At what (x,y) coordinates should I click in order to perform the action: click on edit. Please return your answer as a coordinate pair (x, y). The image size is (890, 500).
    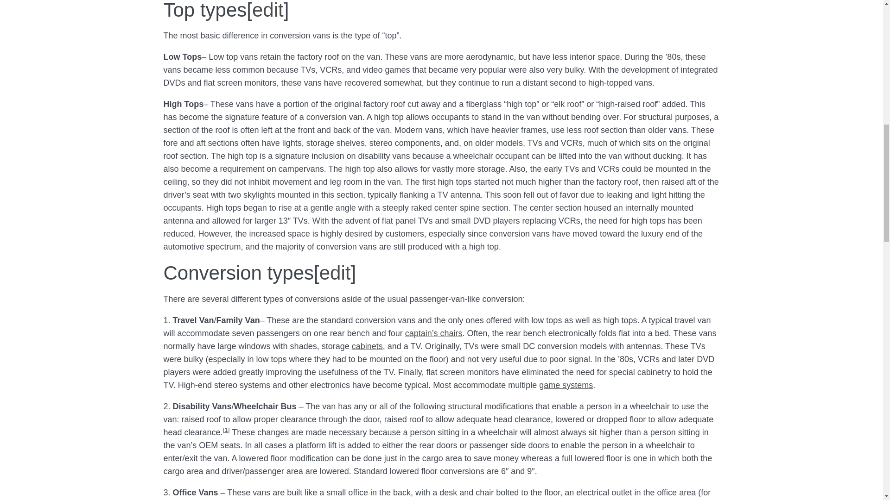
    Looking at the image, I should click on (268, 10).